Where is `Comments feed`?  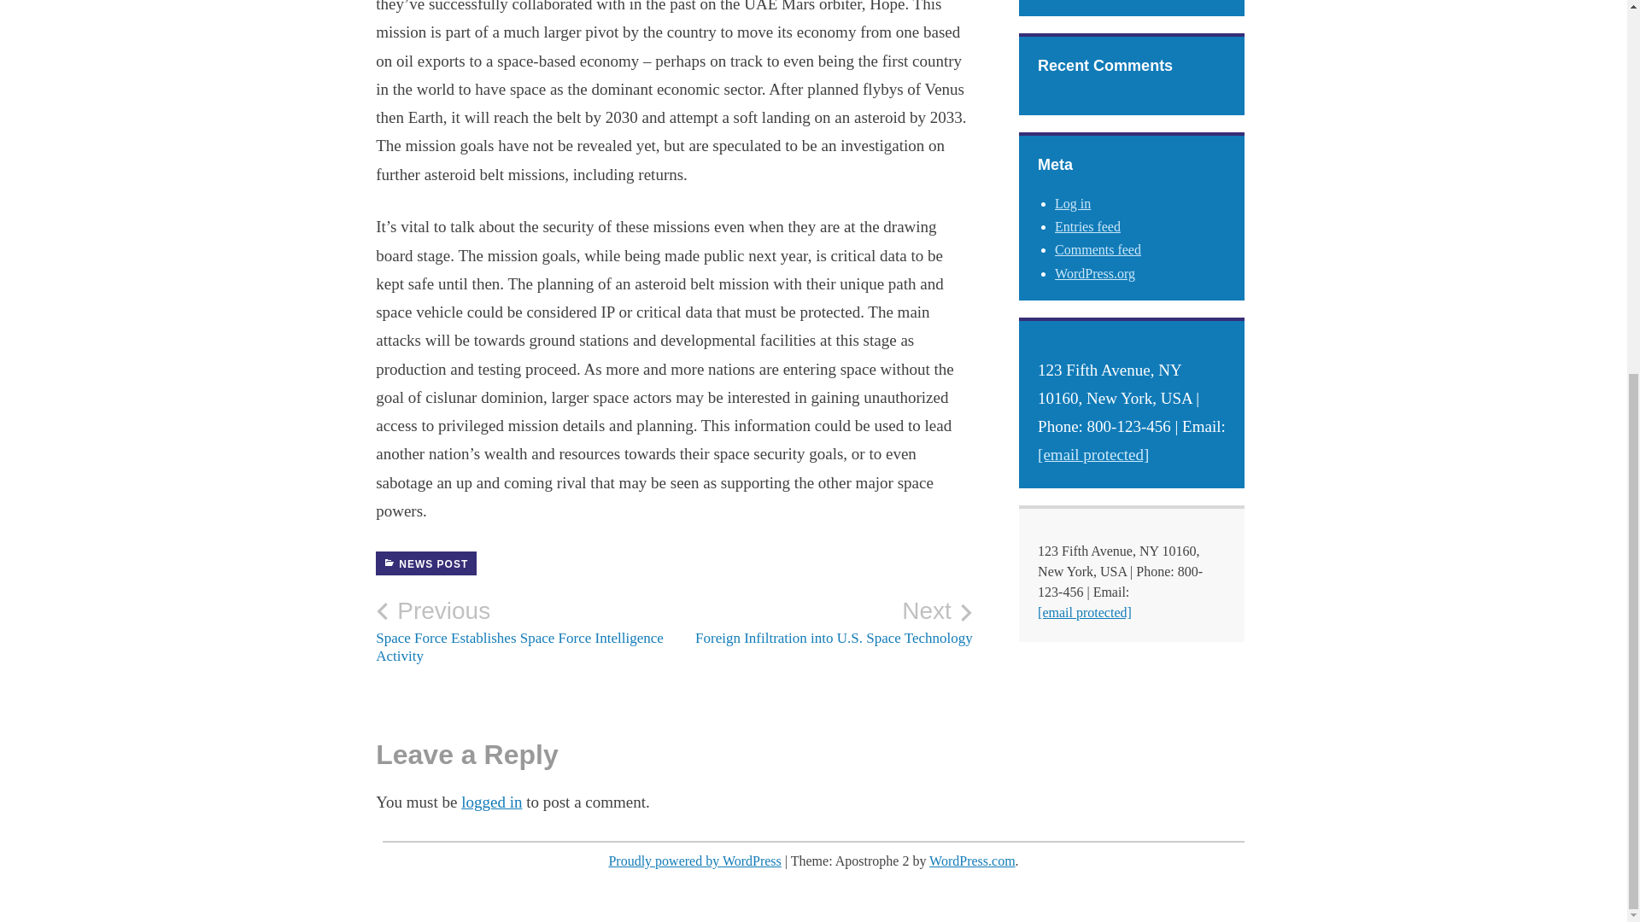 Comments feed is located at coordinates (1098, 249).